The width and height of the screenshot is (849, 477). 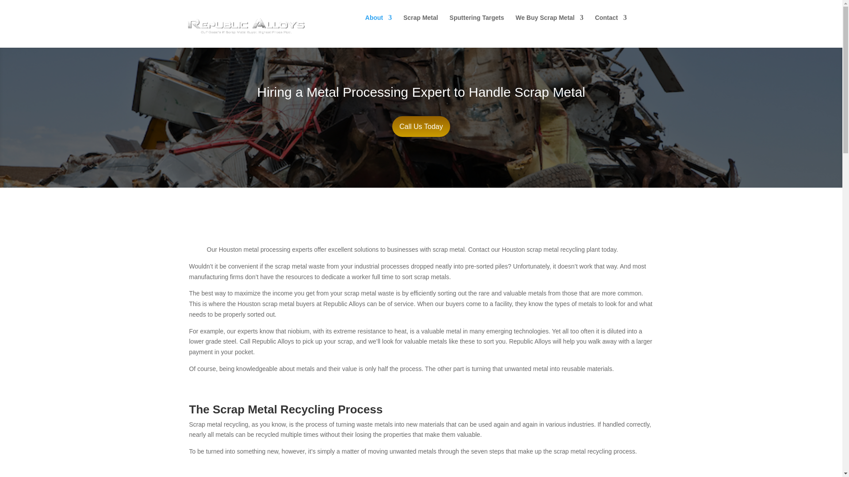 I want to click on Scrap Metal, so click(x=421, y=26).